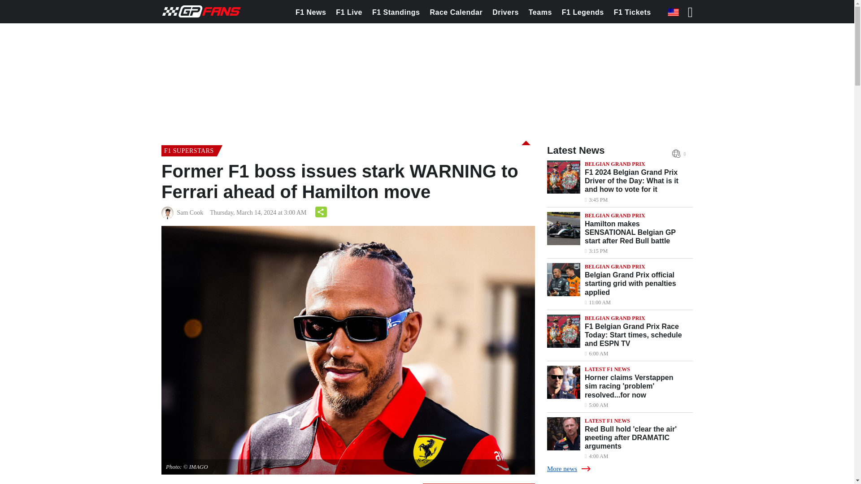  Describe the element at coordinates (310, 13) in the screenshot. I see `F1 News` at that location.